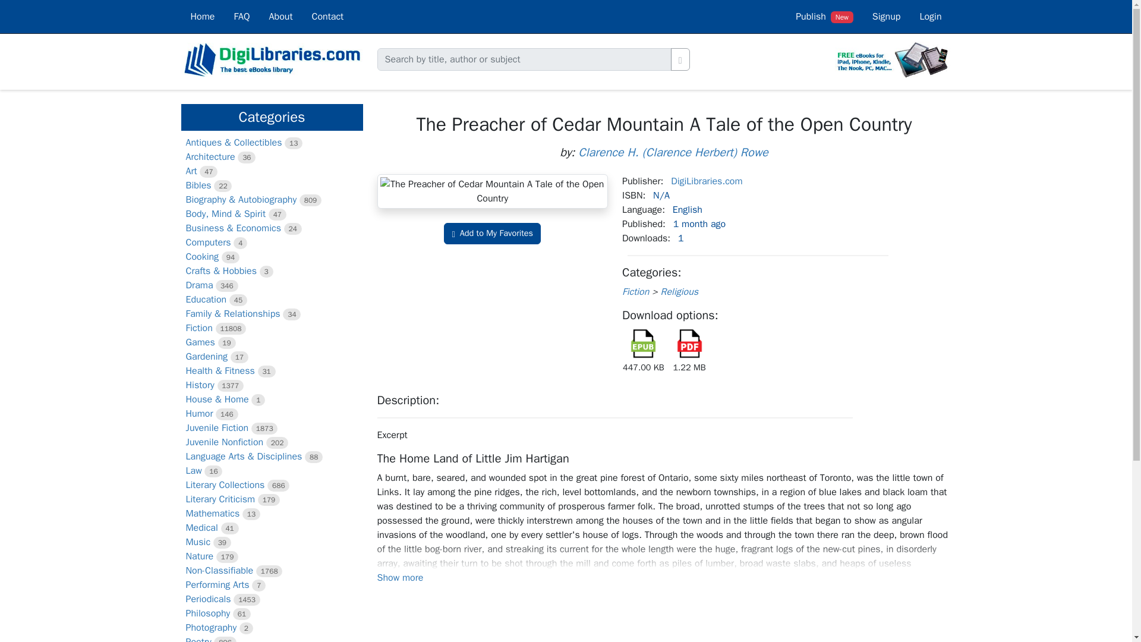  What do you see at coordinates (210, 157) in the screenshot?
I see `Architecture` at bounding box center [210, 157].